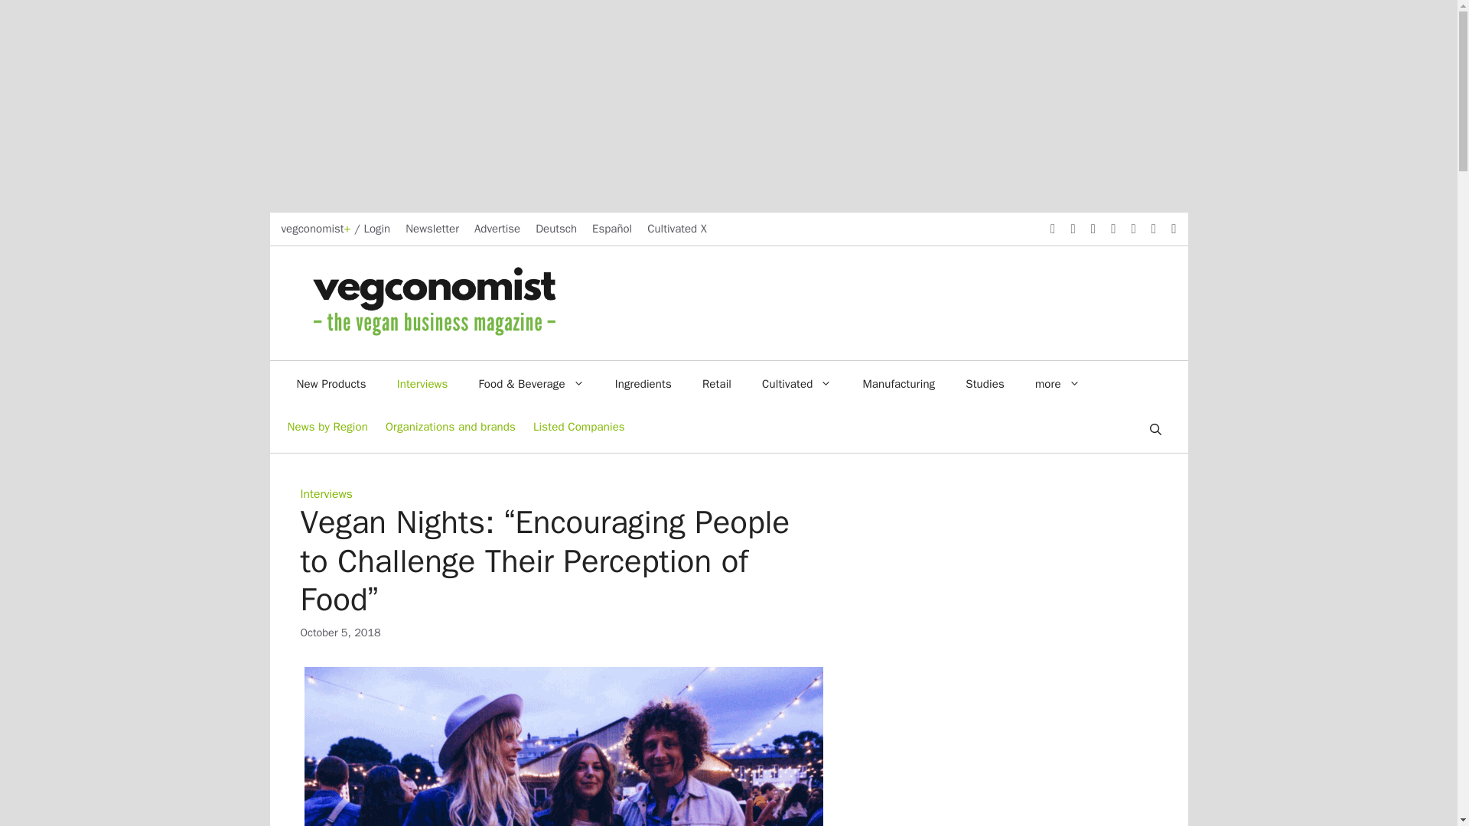 The width and height of the screenshot is (1469, 826). What do you see at coordinates (898, 384) in the screenshot?
I see `Manufacturing` at bounding box center [898, 384].